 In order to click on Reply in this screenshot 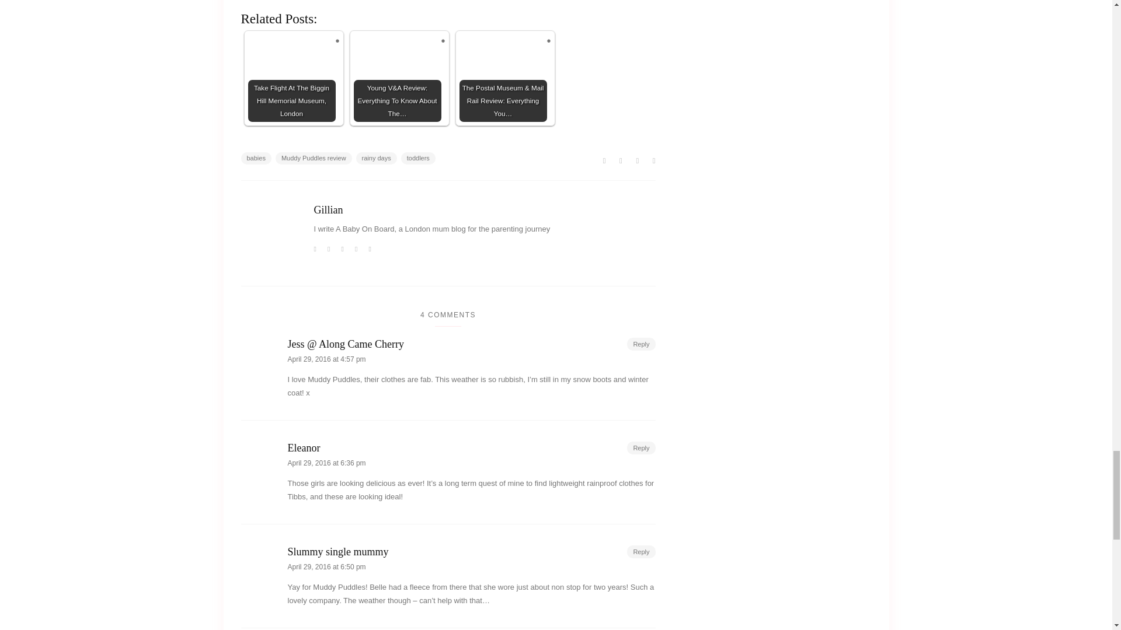, I will do `click(640, 448)`.